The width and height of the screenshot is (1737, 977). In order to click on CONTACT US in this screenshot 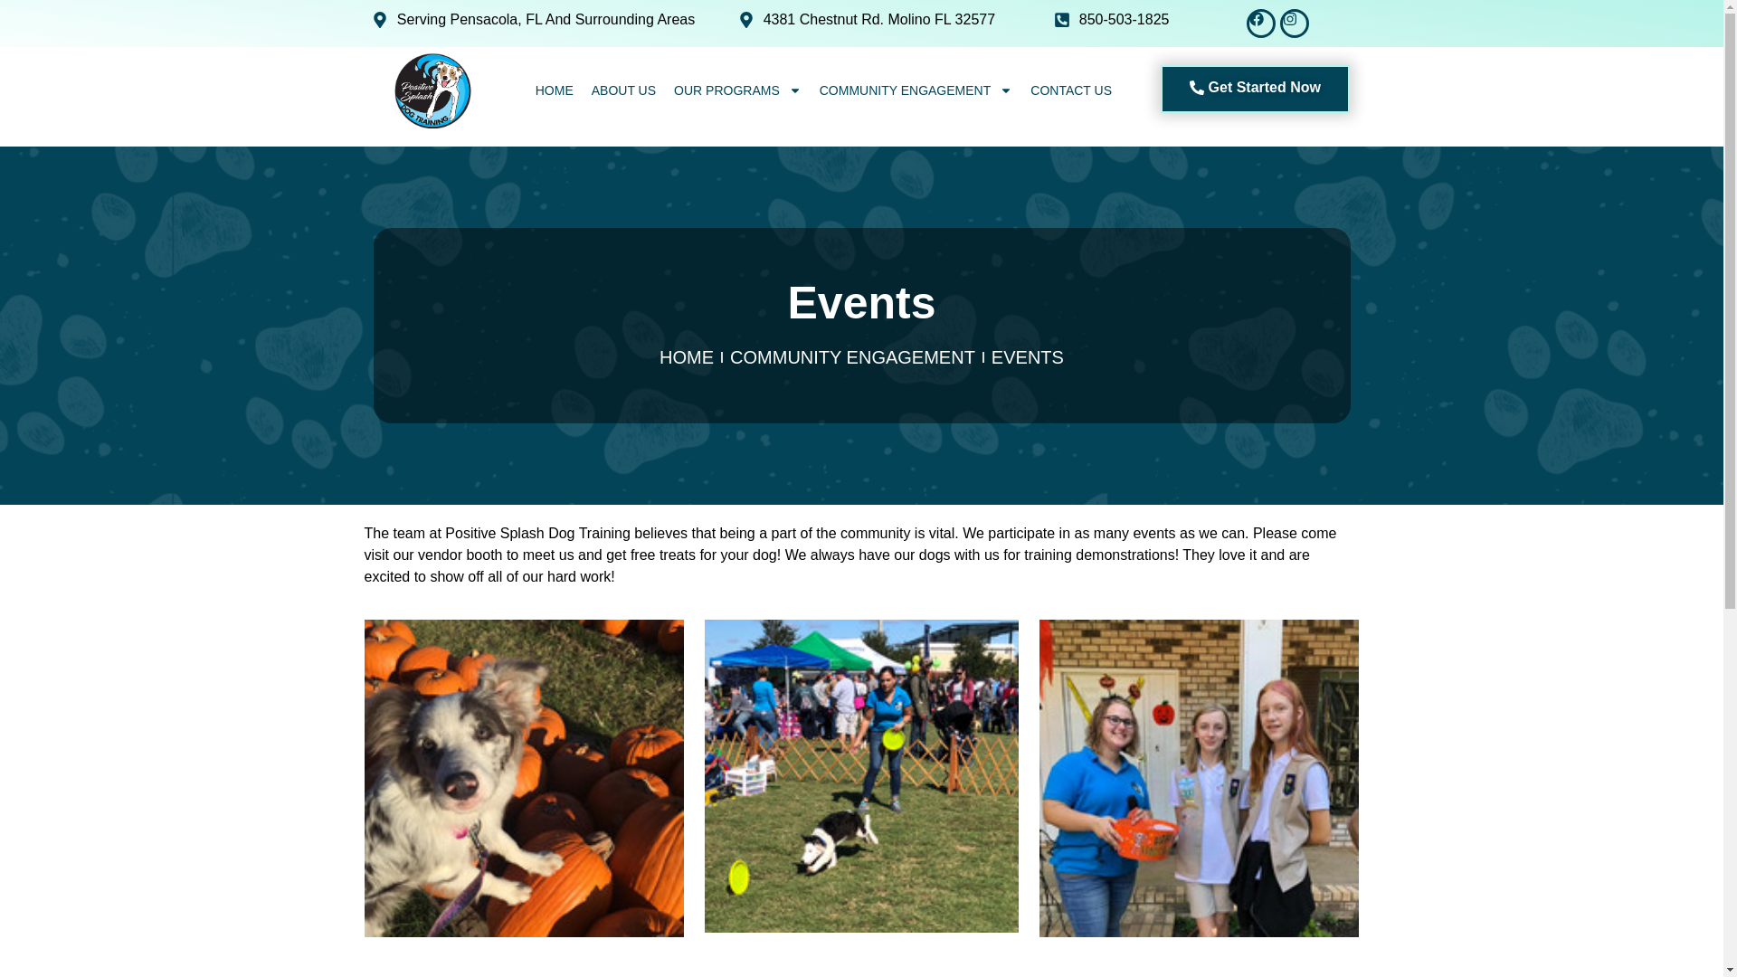, I will do `click(1070, 90)`.